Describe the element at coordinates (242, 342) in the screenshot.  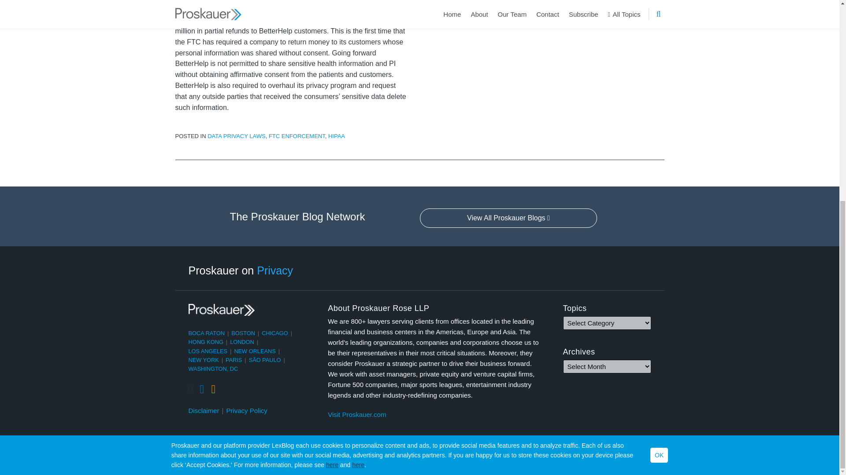
I see `LONDON` at that location.